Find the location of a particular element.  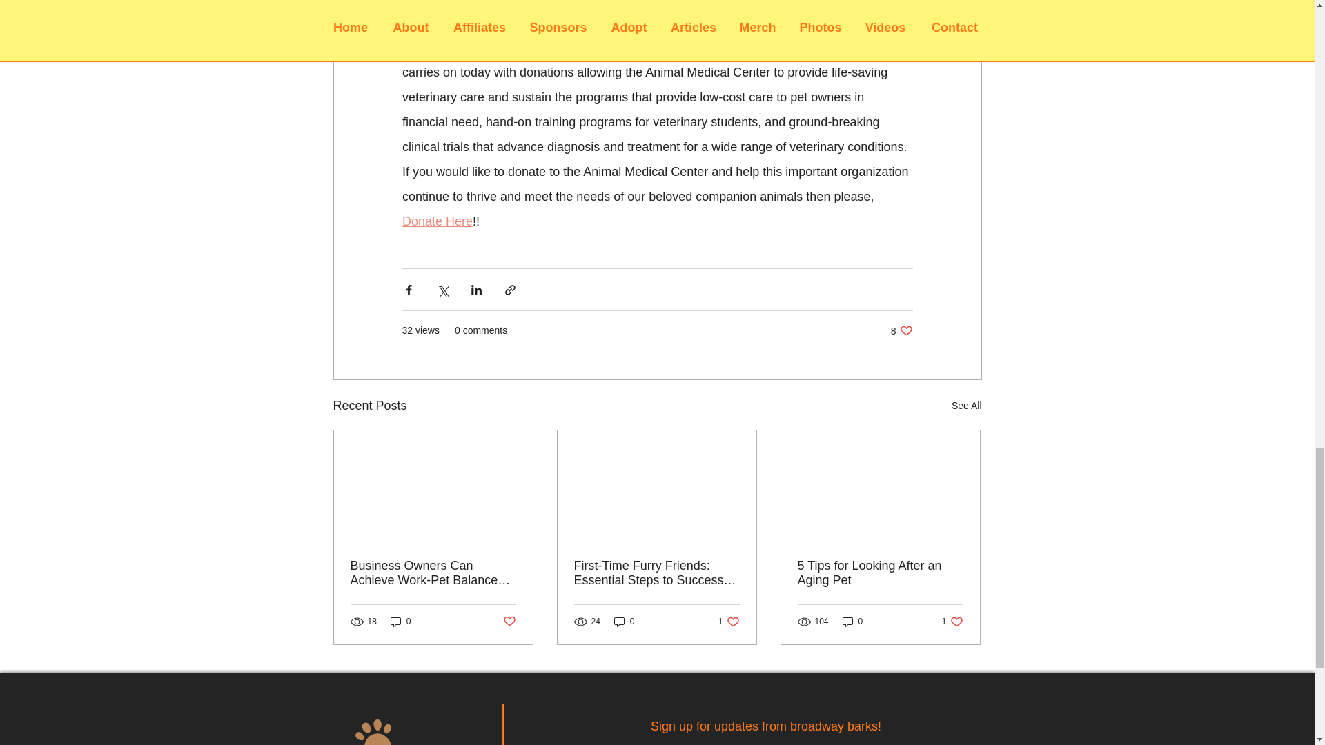

See All is located at coordinates (436, 221).